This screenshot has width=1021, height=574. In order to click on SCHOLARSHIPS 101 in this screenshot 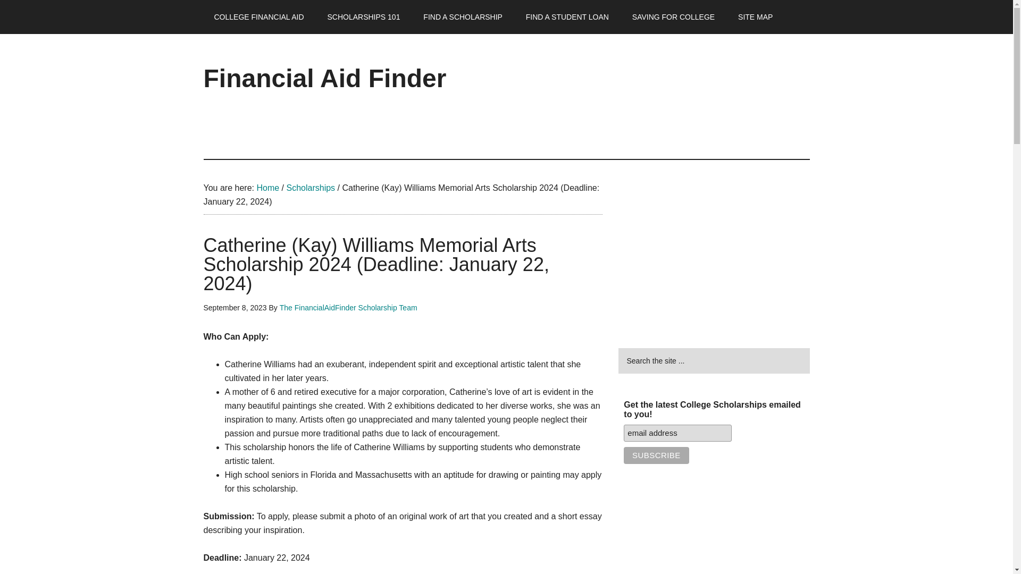, I will do `click(363, 17)`.